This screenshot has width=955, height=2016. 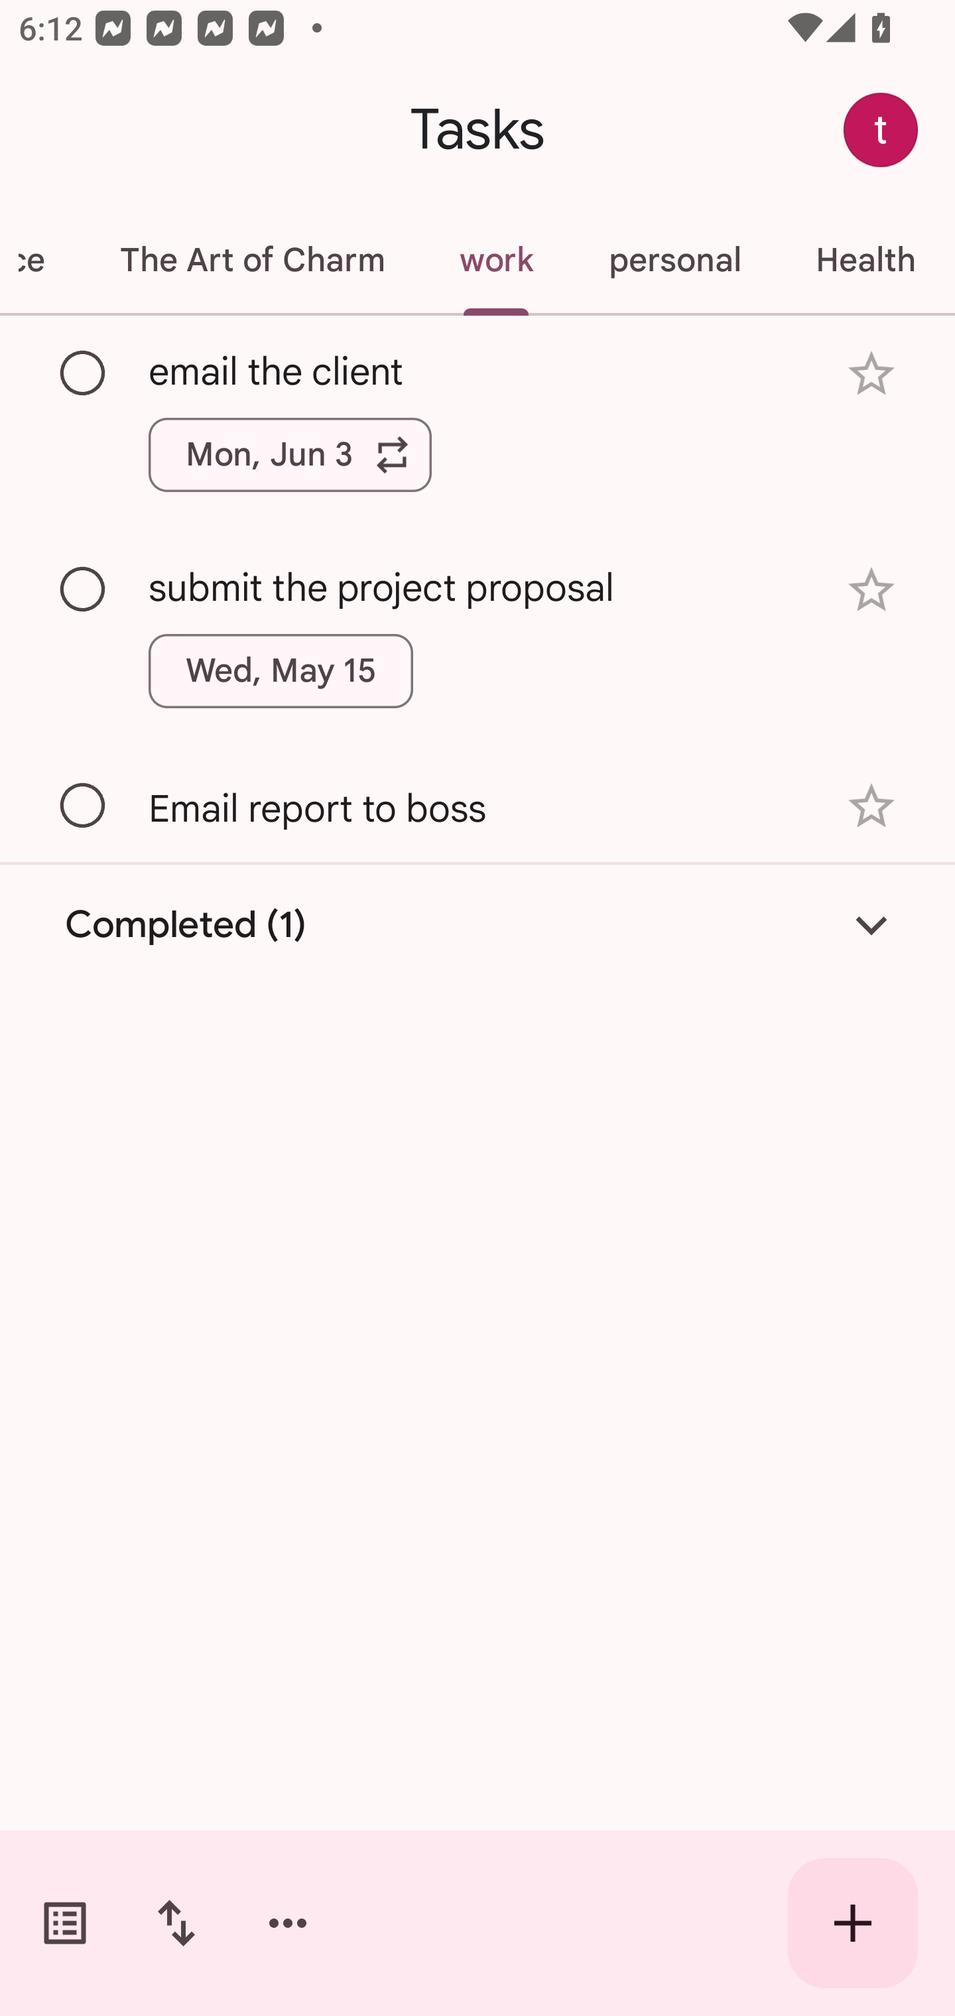 What do you see at coordinates (252, 260) in the screenshot?
I see `The Art of Charm` at bounding box center [252, 260].